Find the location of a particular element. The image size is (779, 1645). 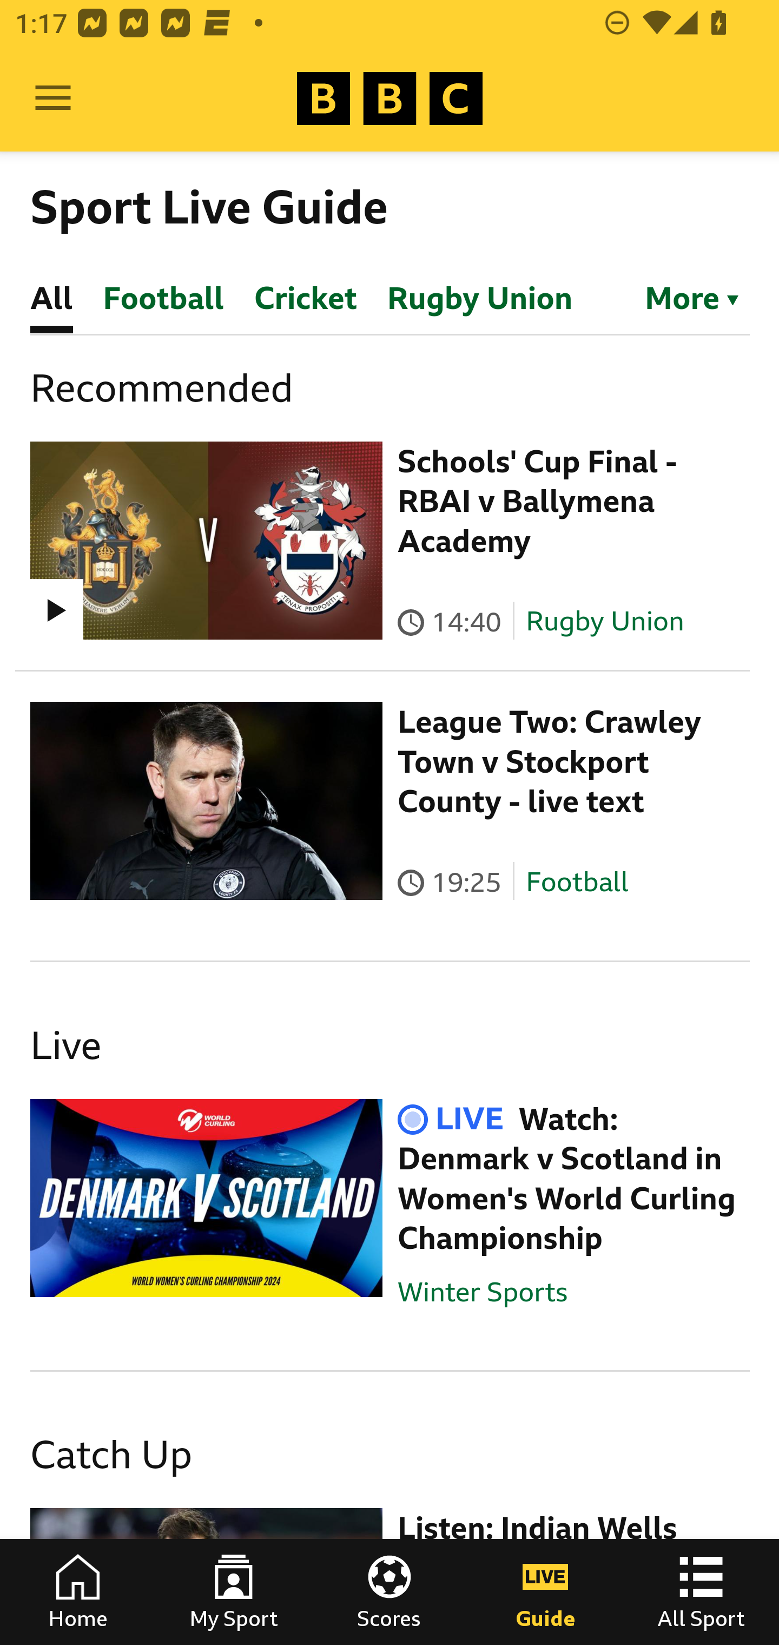

Scores is located at coordinates (389, 1592).